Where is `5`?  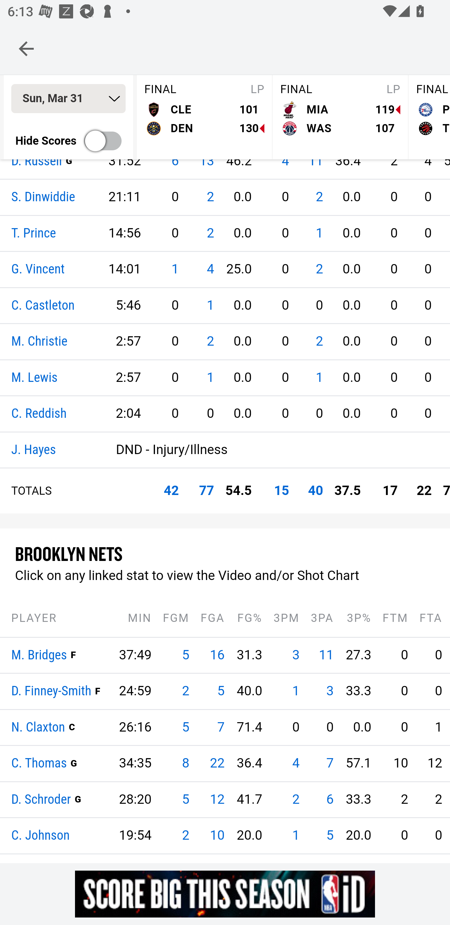 5 is located at coordinates (186, 655).